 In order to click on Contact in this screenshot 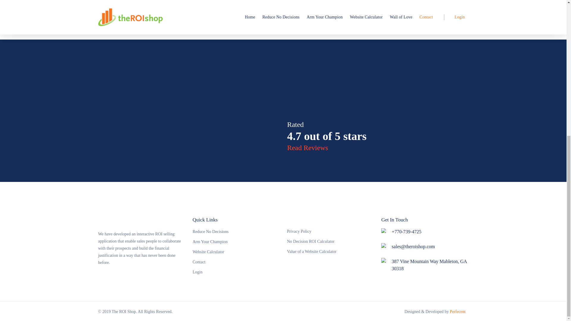, I will do `click(236, 262)`.